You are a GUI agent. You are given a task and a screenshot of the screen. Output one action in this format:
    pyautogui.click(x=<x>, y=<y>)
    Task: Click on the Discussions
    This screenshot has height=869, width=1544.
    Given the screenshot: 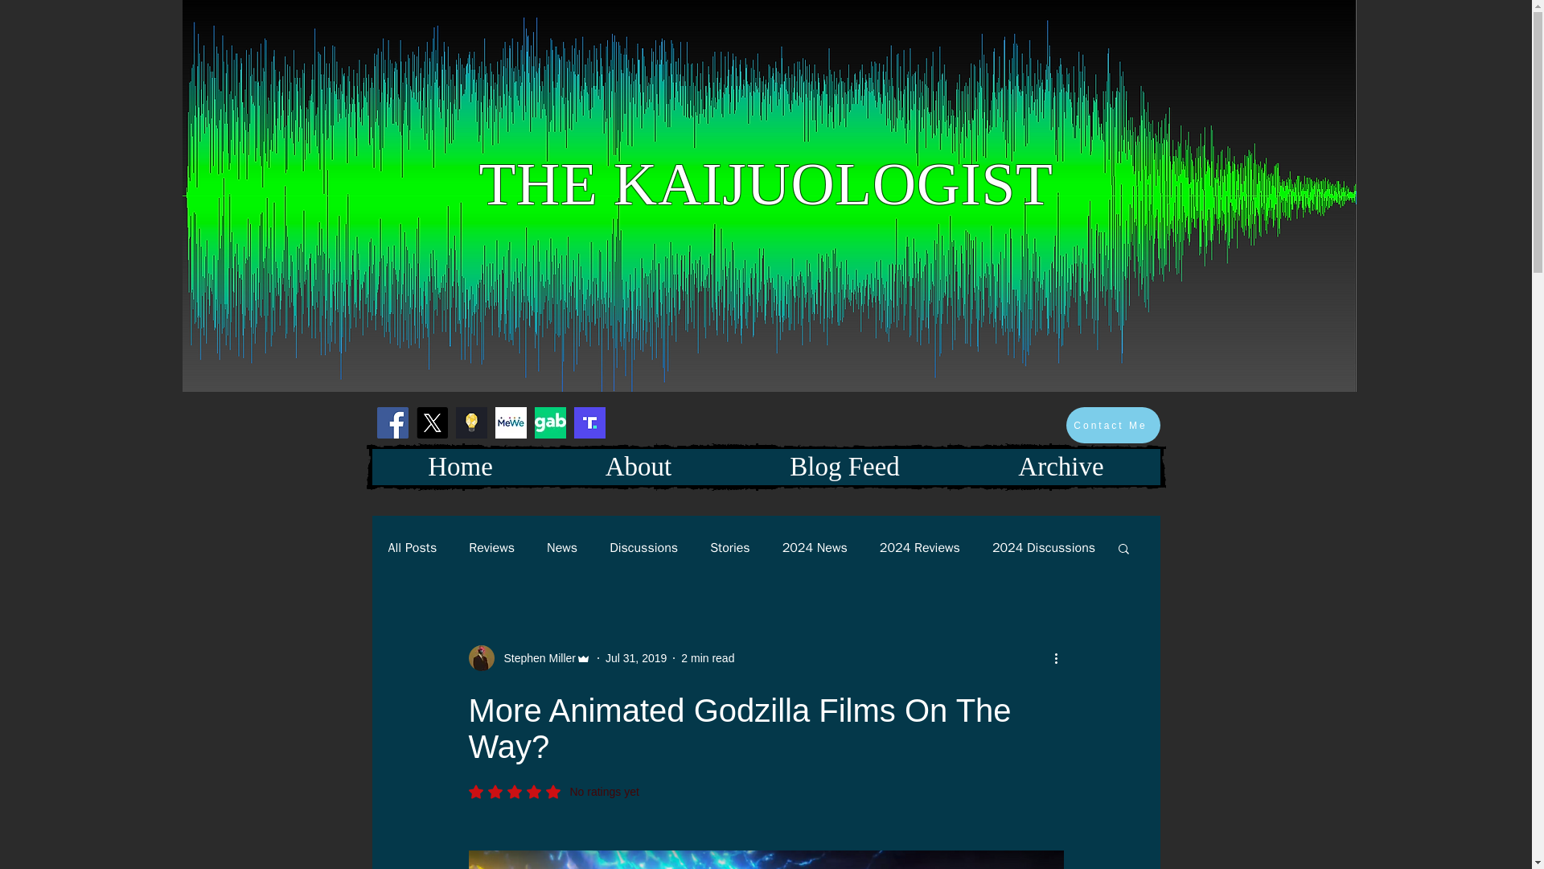 What is the action you would take?
    pyautogui.click(x=643, y=547)
    